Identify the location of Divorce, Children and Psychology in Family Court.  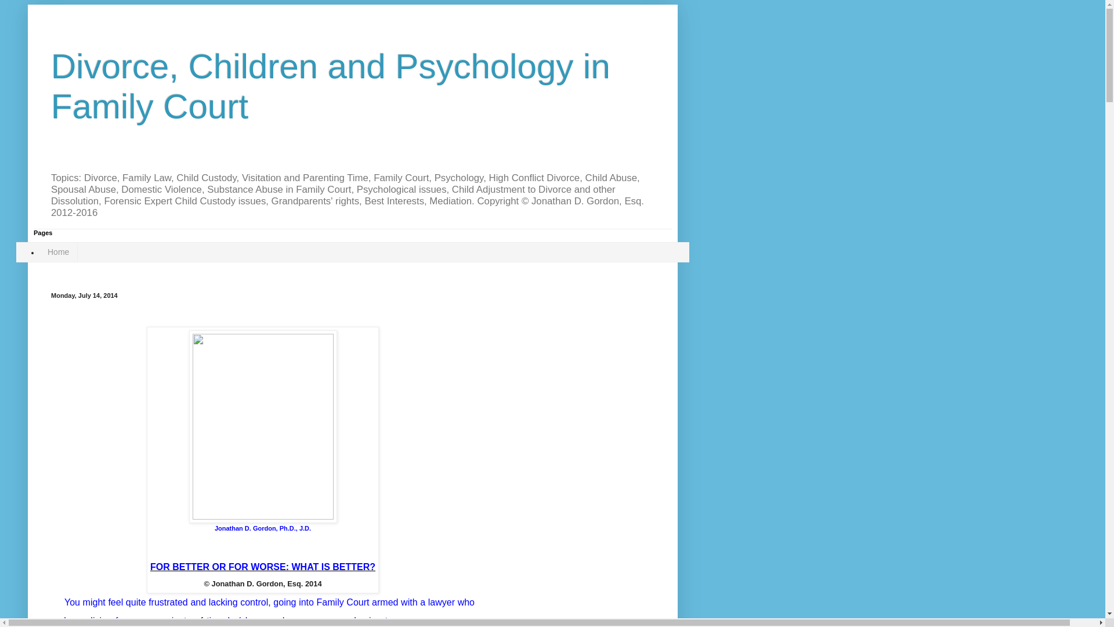
(331, 87).